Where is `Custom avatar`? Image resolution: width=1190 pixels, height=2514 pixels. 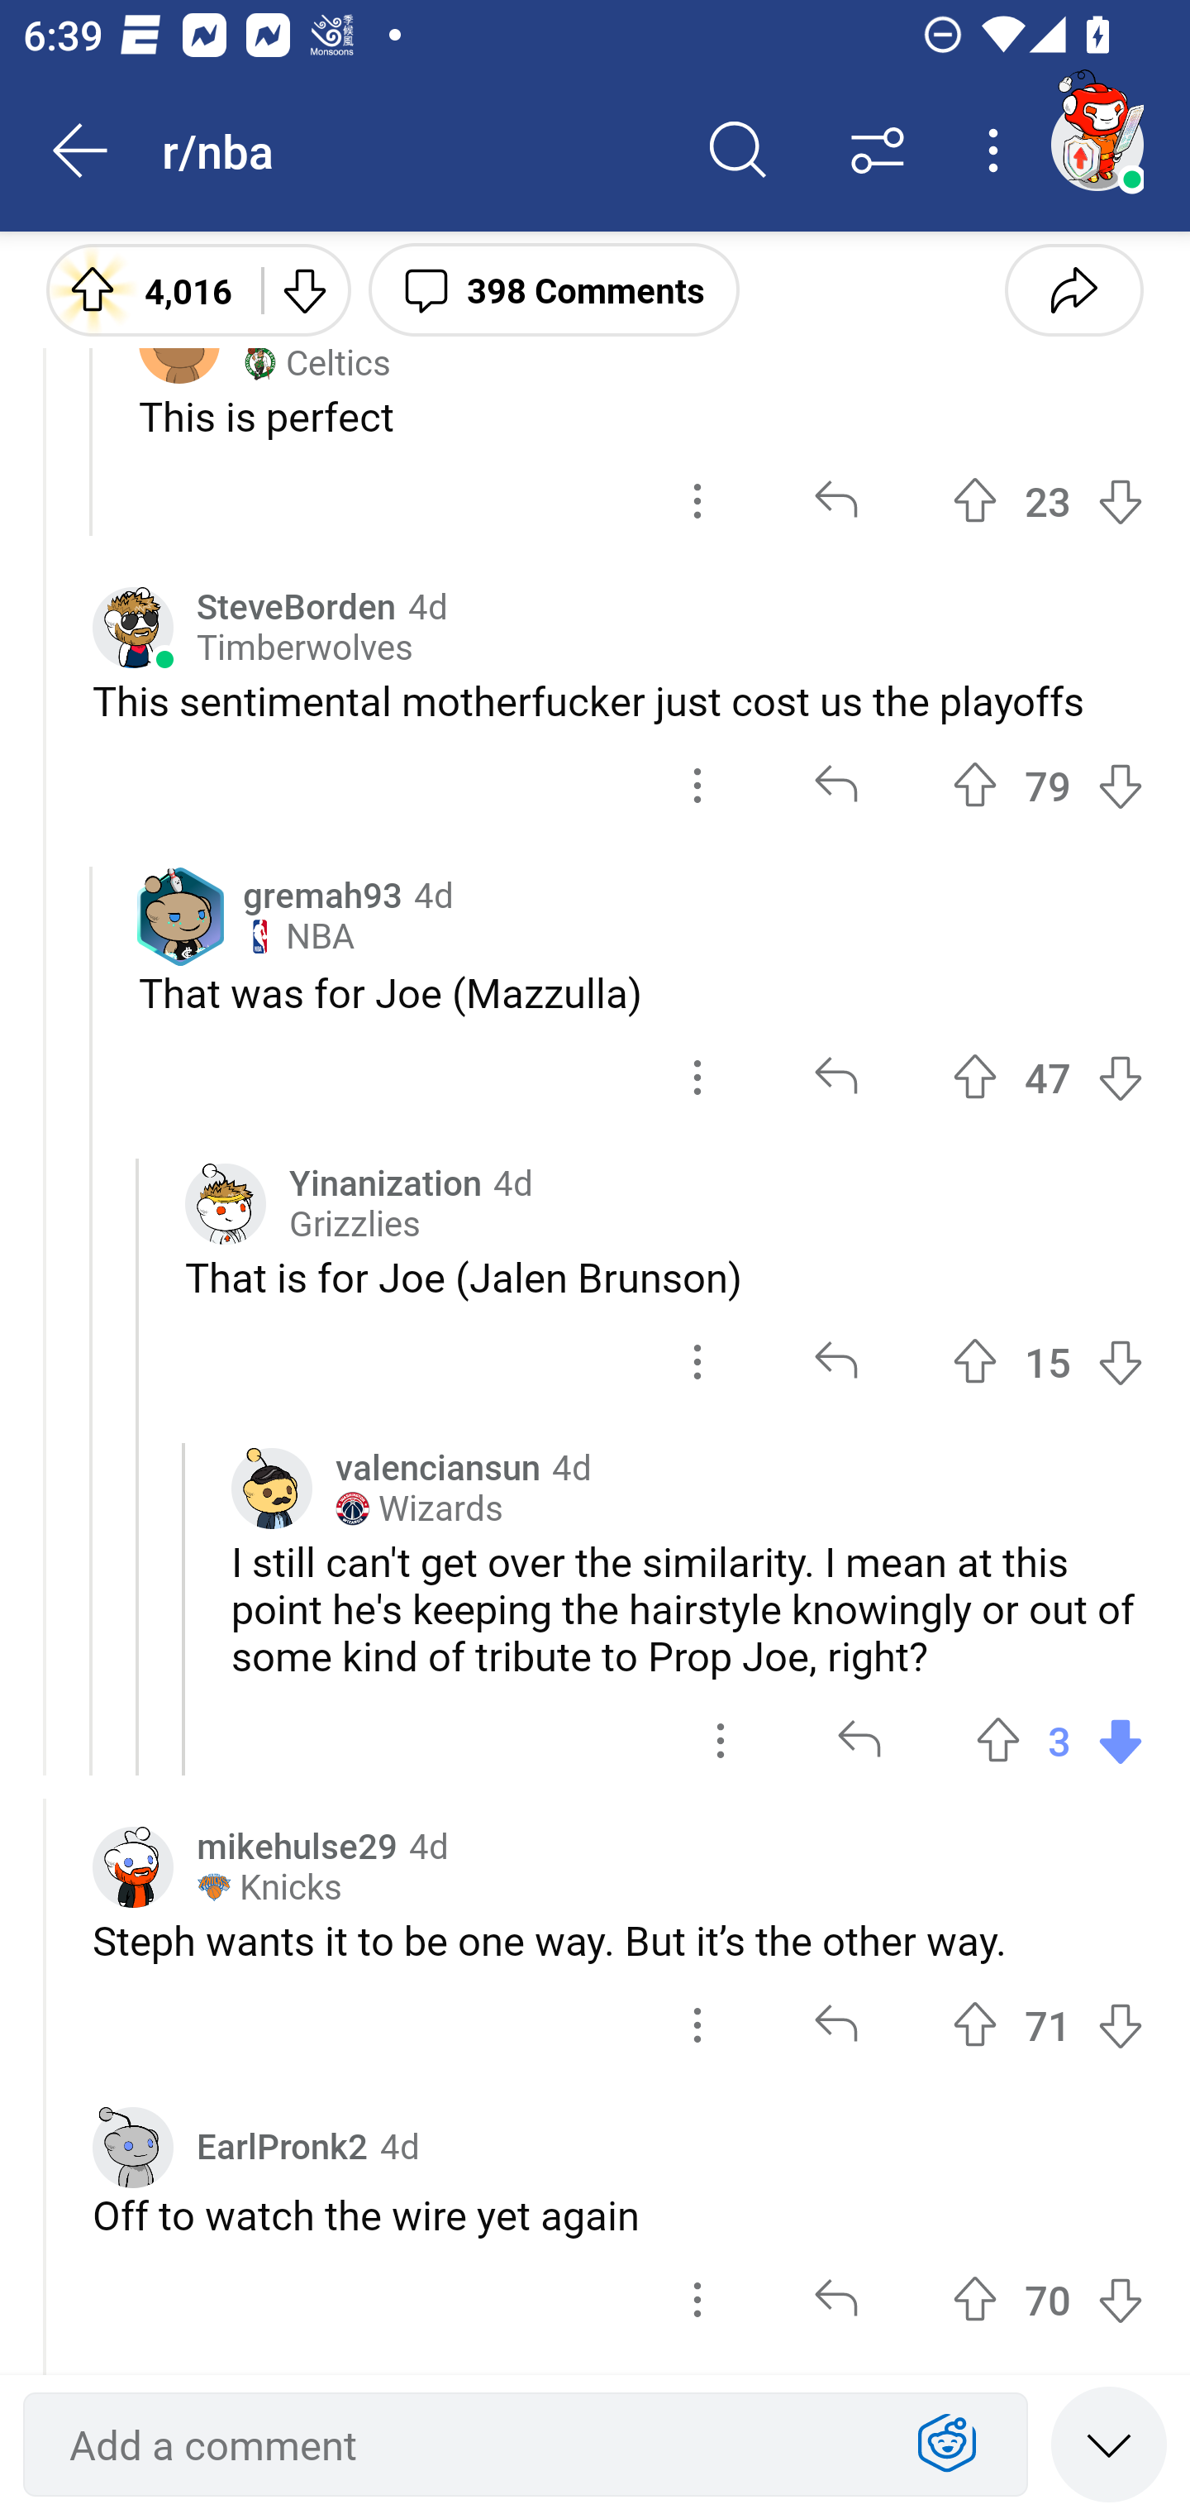 Custom avatar is located at coordinates (271, 1489).